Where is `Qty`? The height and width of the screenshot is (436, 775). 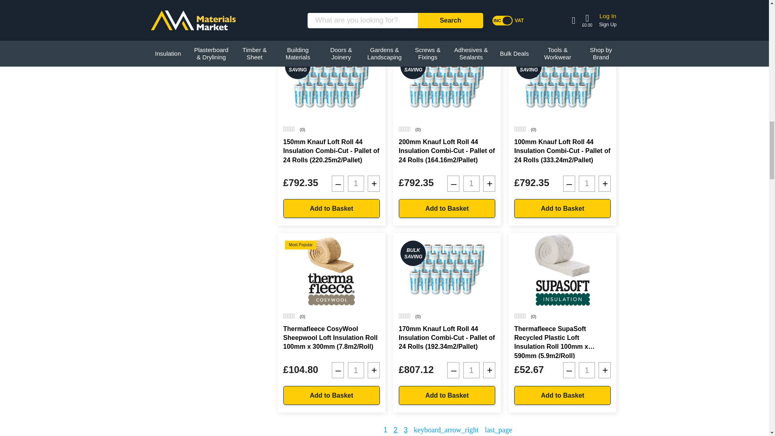
Qty is located at coordinates (356, 2).